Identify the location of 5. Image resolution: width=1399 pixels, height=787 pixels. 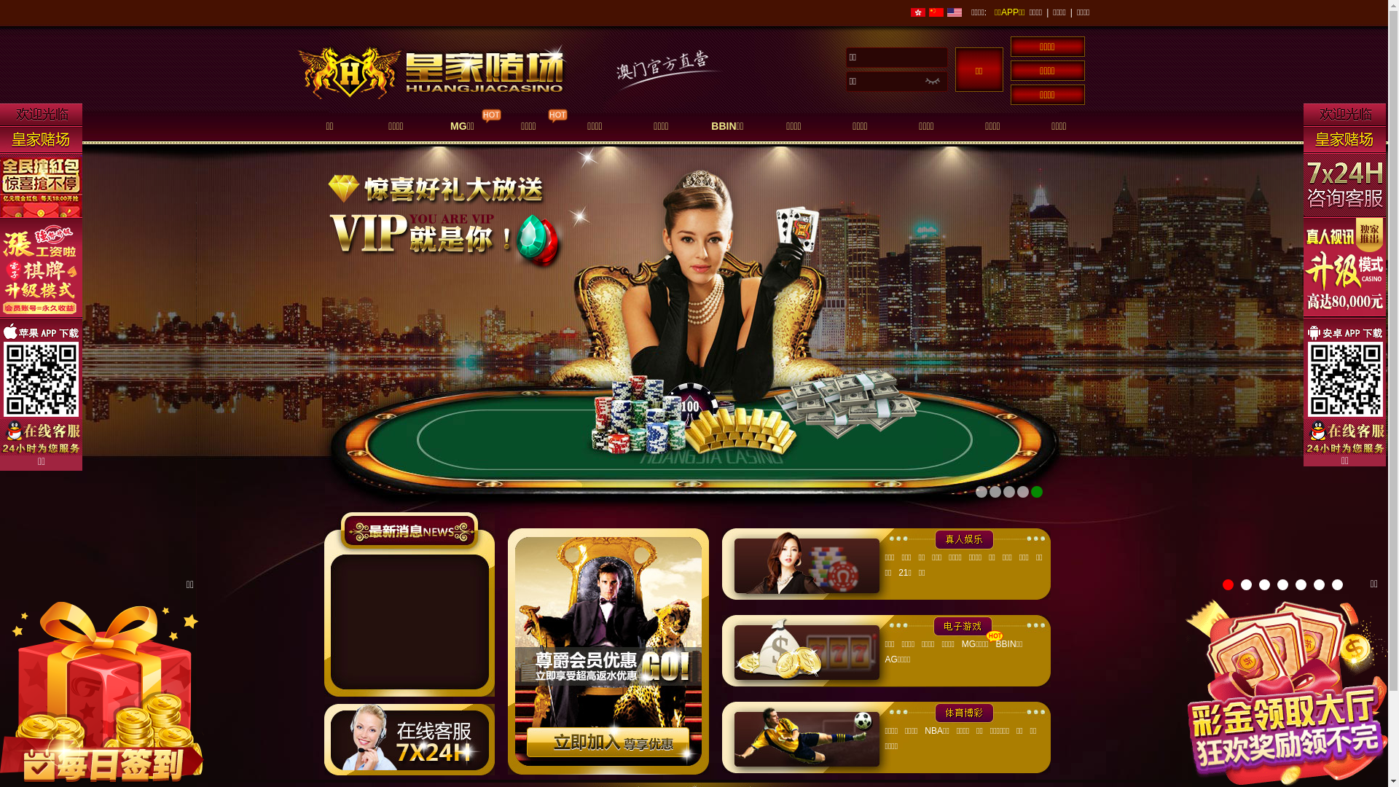
(1301, 584).